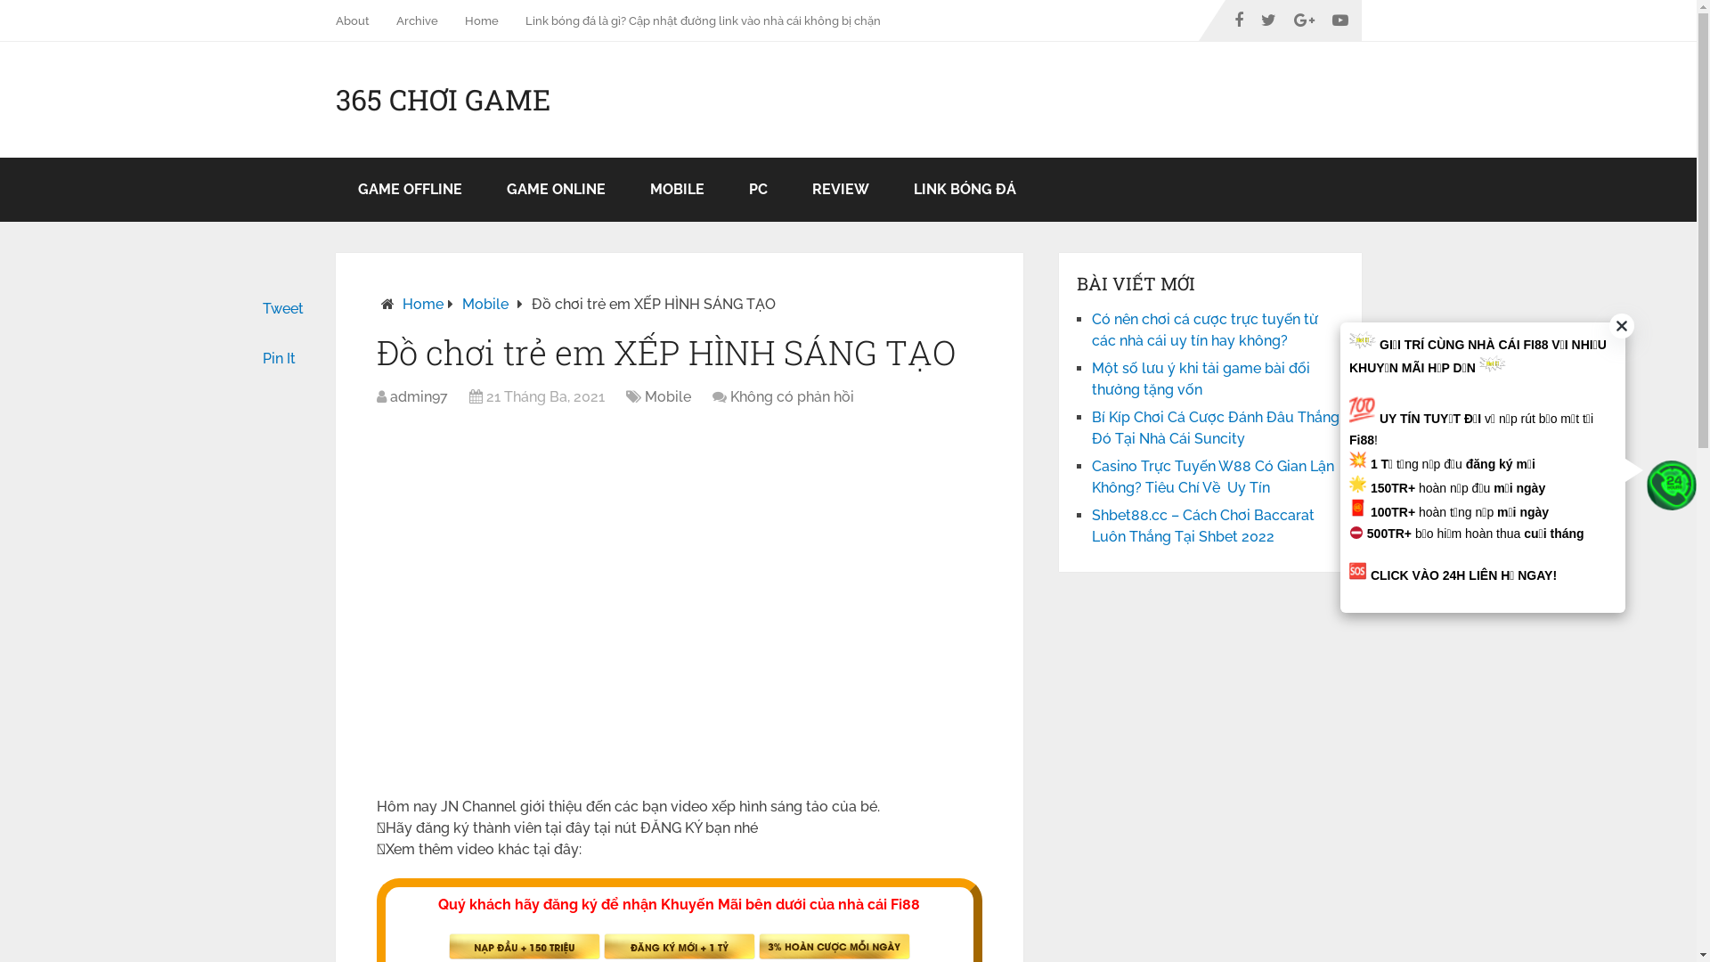  I want to click on Tweet, so click(282, 308).